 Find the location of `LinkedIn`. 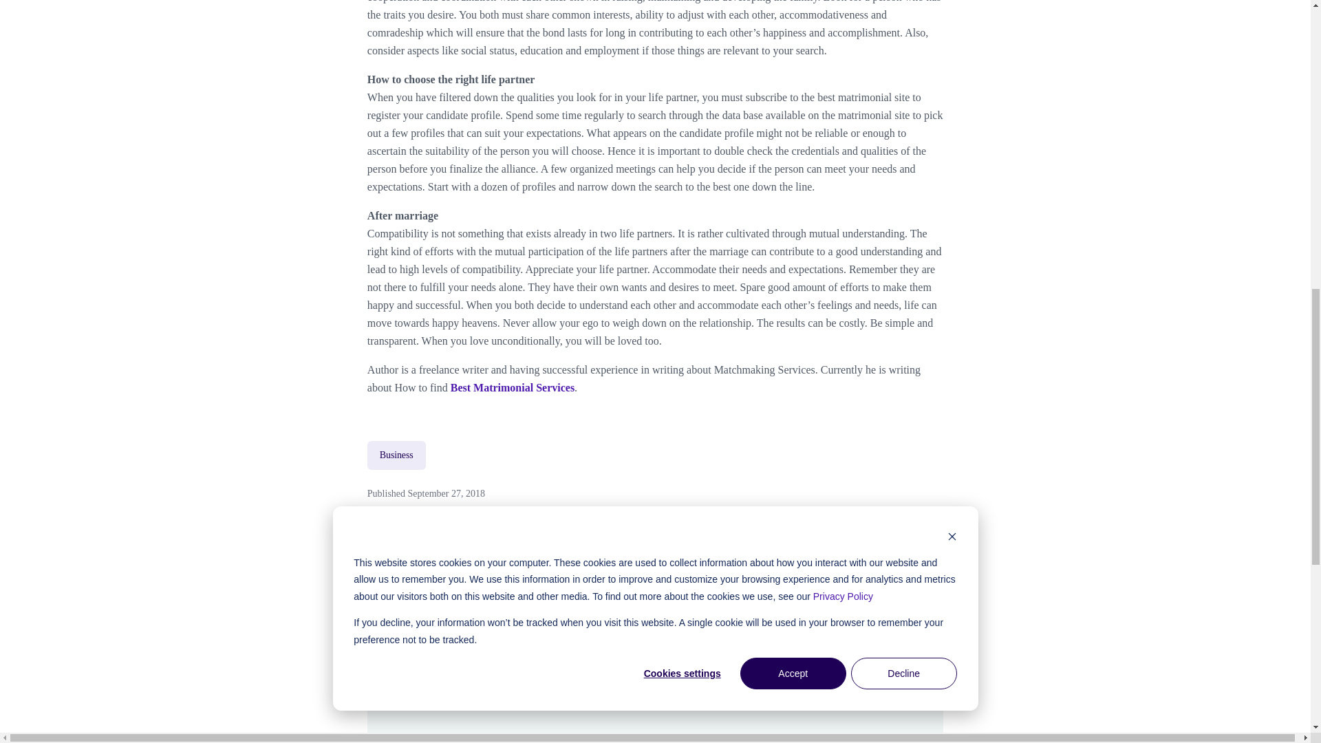

LinkedIn is located at coordinates (912, 565).